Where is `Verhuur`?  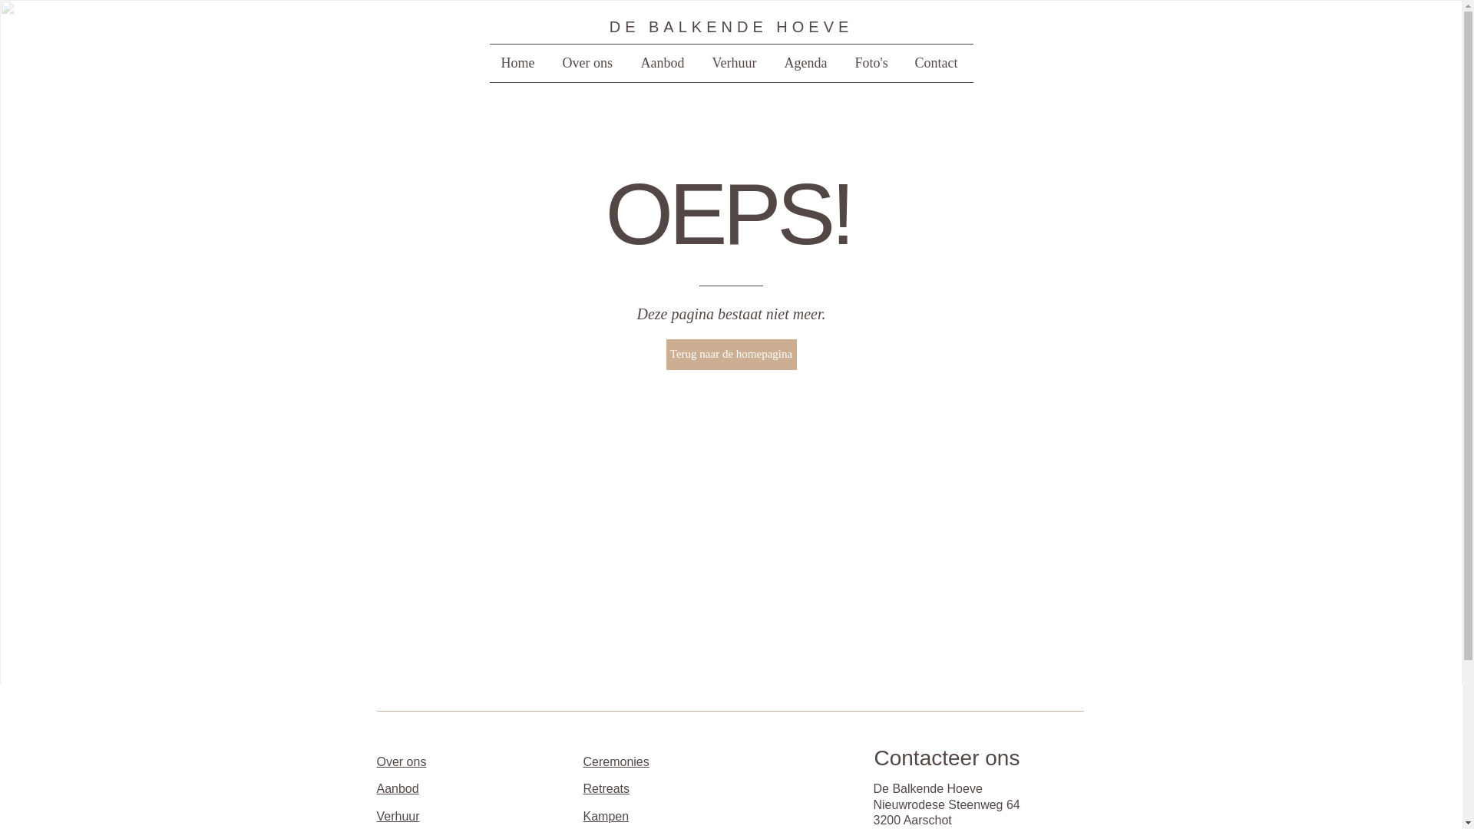 Verhuur is located at coordinates (398, 817).